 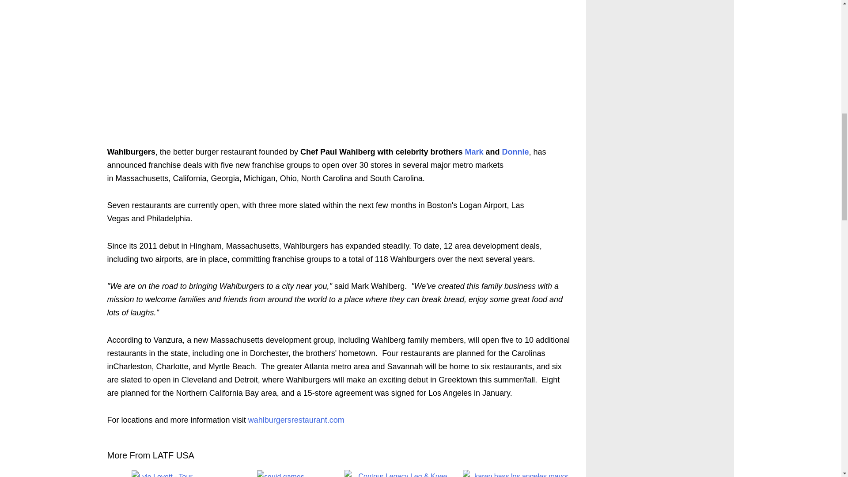 What do you see at coordinates (518, 473) in the screenshot?
I see `karen bass los angeles mayor olympics` at bounding box center [518, 473].